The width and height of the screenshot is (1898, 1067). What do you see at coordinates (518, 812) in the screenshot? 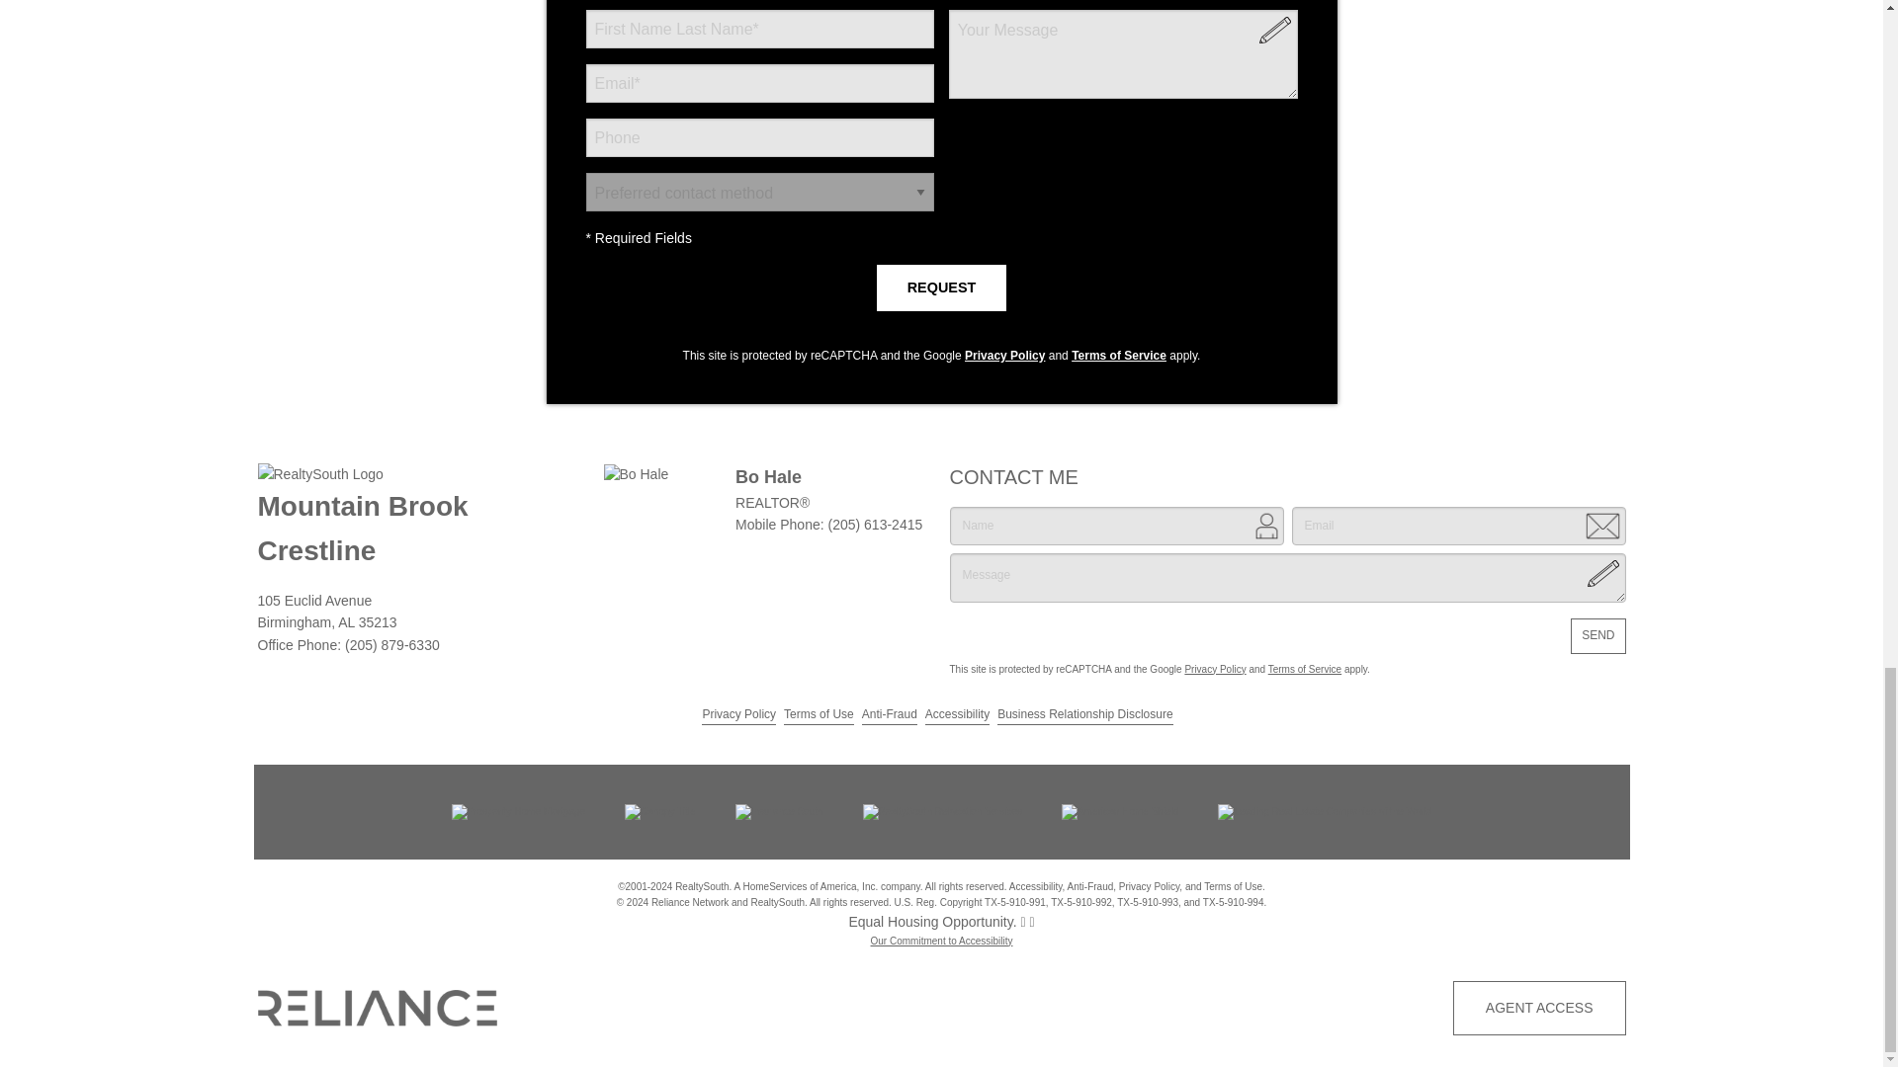
I see `Prosperity Home Mortgage` at bounding box center [518, 812].